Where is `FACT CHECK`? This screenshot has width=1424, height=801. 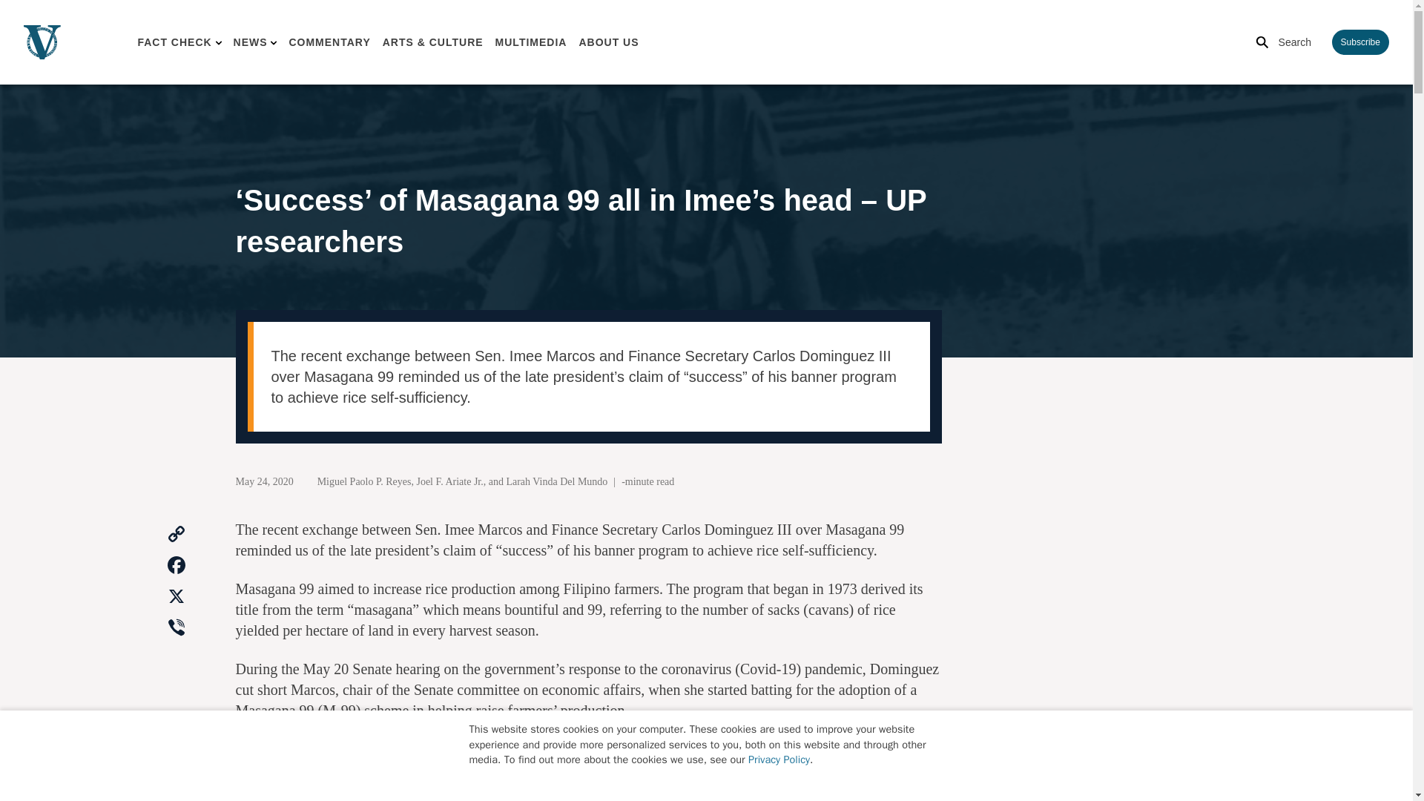 FACT CHECK is located at coordinates (174, 42).